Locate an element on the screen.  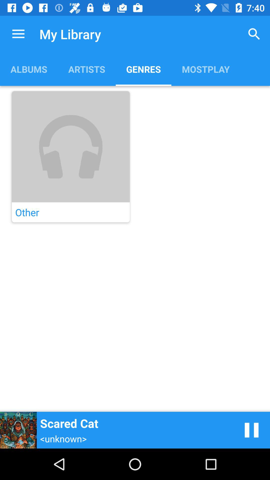
launch the item next to my library item is located at coordinates (18, 34).